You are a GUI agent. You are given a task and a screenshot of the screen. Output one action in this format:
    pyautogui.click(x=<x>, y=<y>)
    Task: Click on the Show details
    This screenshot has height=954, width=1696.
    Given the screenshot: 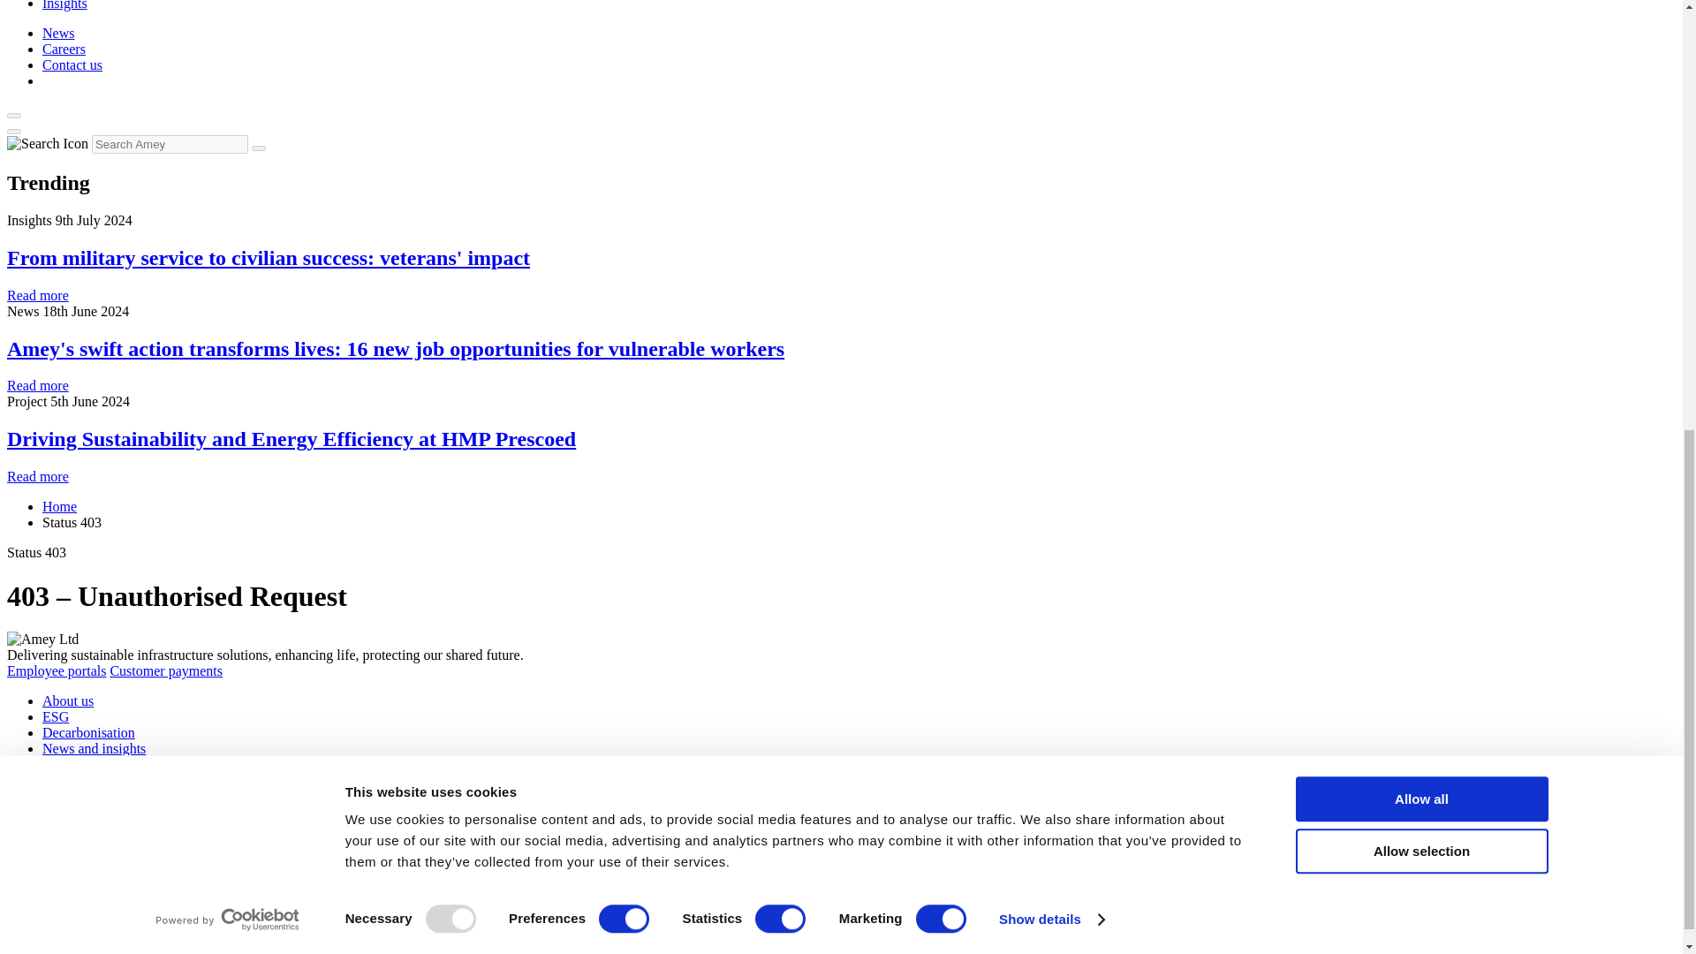 What is the action you would take?
    pyautogui.click(x=1051, y=122)
    